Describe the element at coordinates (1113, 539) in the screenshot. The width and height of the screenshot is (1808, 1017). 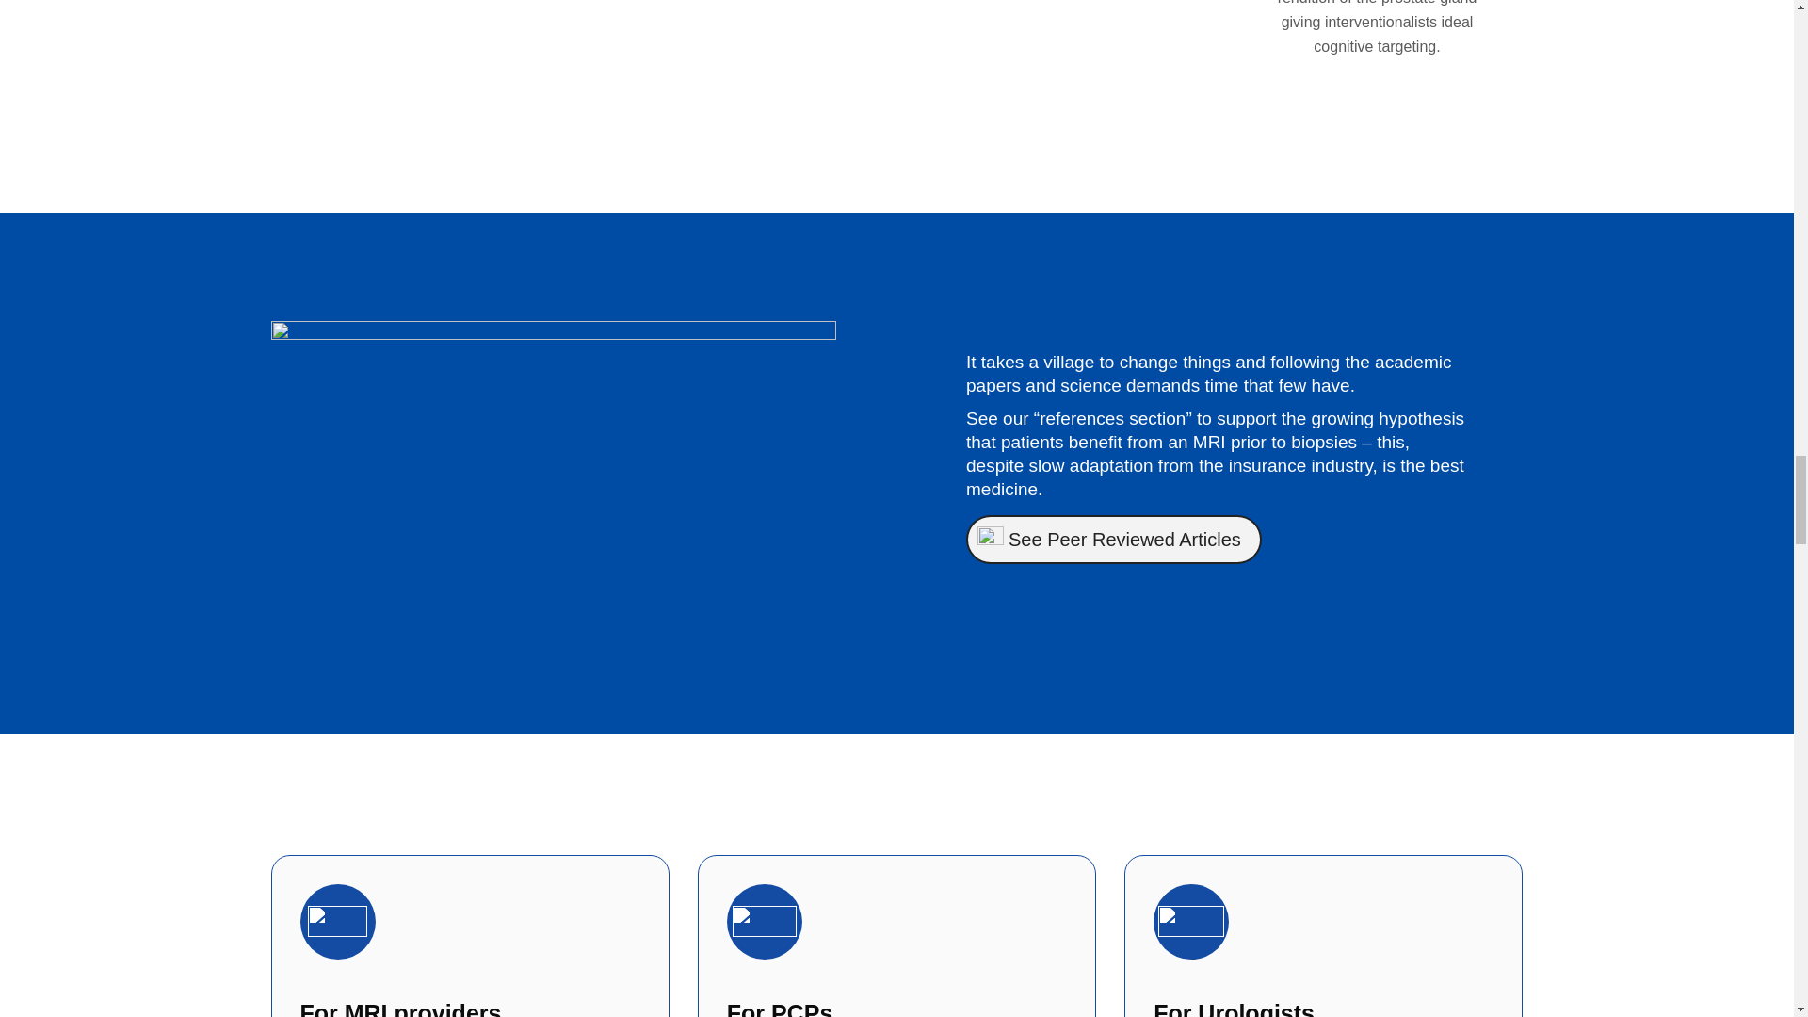
I see `See Peer Reviewed Articles` at that location.